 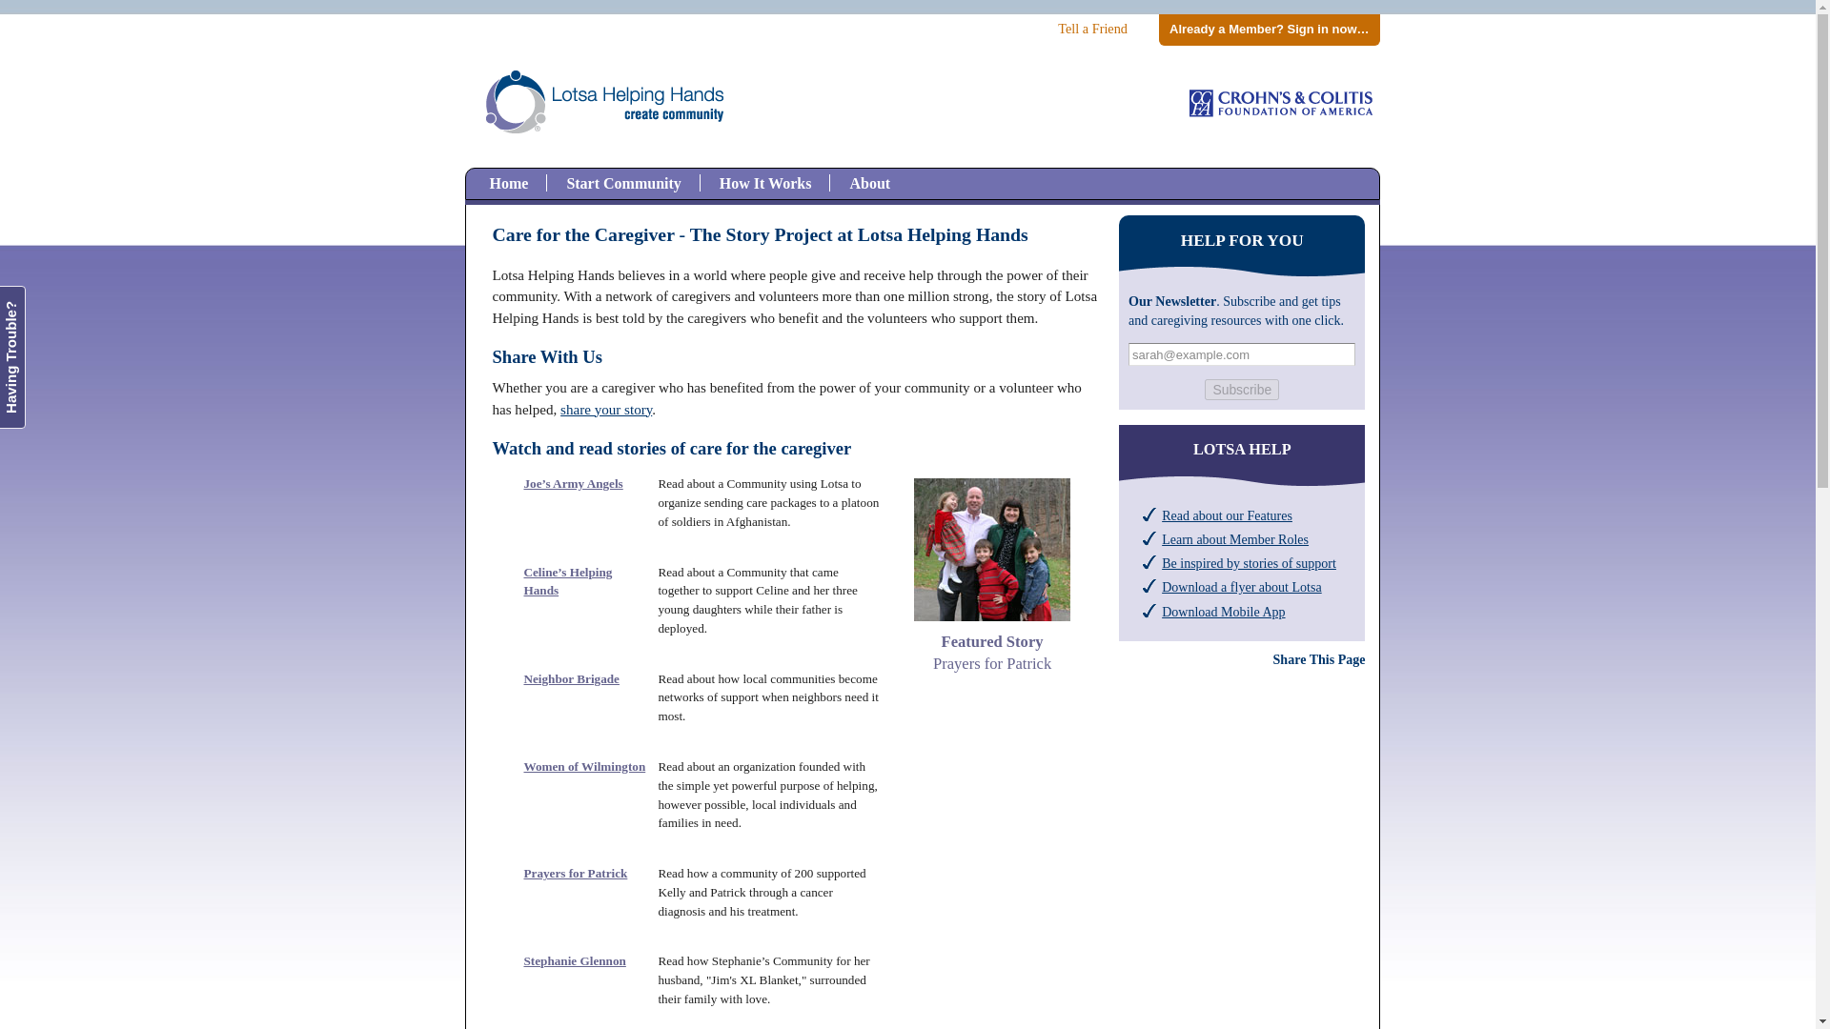 What do you see at coordinates (576, 873) in the screenshot?
I see `Stephanie Glennon` at bounding box center [576, 873].